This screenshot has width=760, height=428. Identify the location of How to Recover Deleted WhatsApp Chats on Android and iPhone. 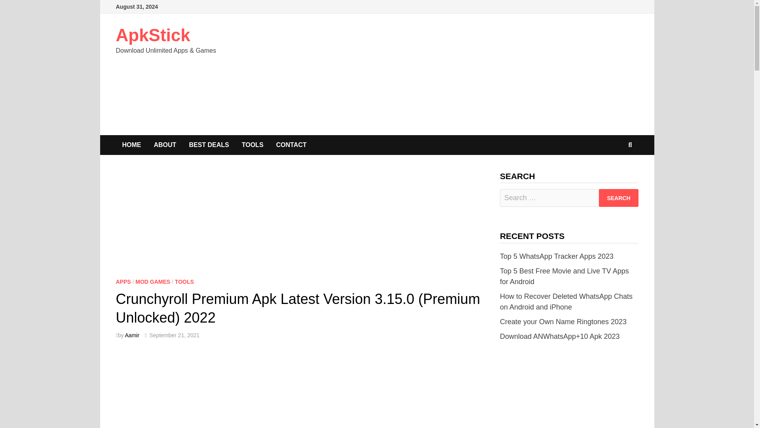
(566, 302).